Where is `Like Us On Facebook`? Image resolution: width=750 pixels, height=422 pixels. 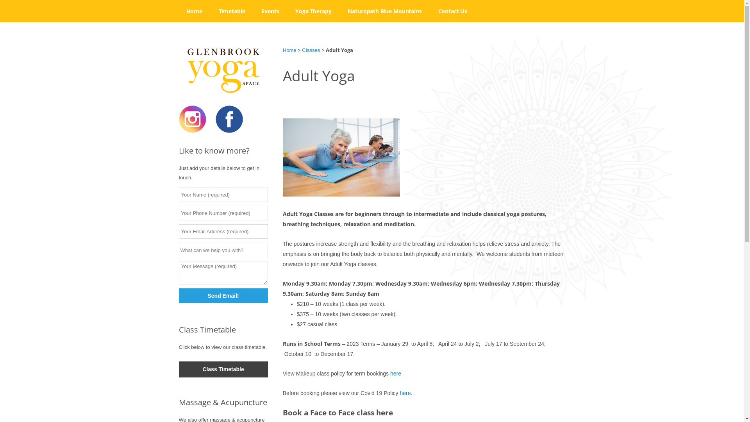 Like Us On Facebook is located at coordinates (229, 131).